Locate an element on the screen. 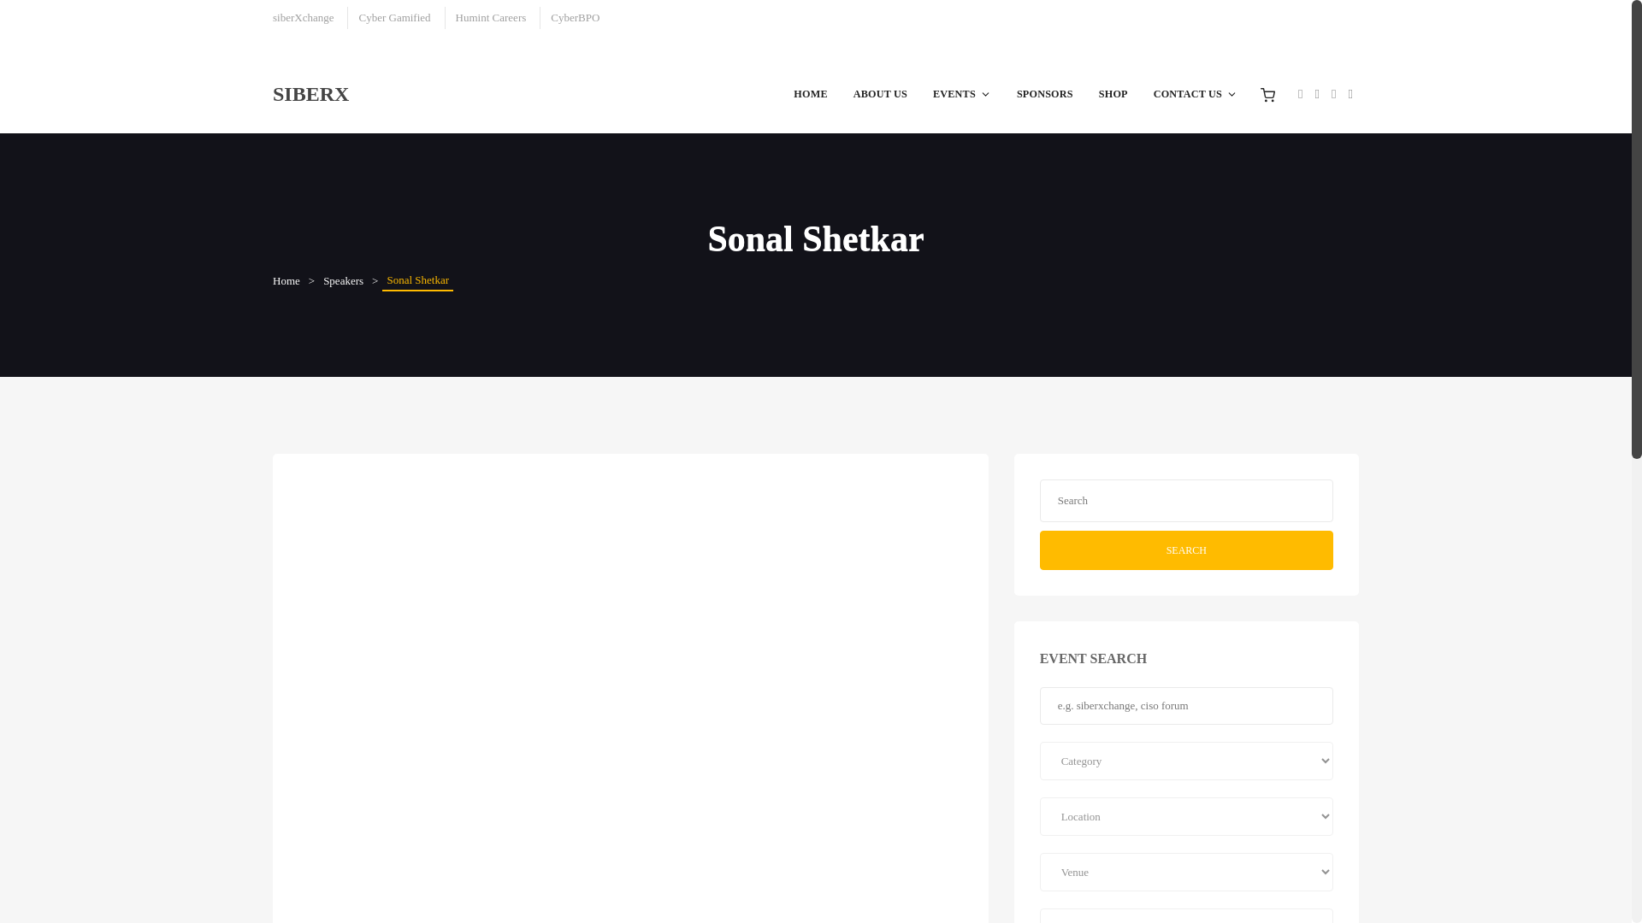 The image size is (1642, 923). Humint Careers is located at coordinates (491, 17).